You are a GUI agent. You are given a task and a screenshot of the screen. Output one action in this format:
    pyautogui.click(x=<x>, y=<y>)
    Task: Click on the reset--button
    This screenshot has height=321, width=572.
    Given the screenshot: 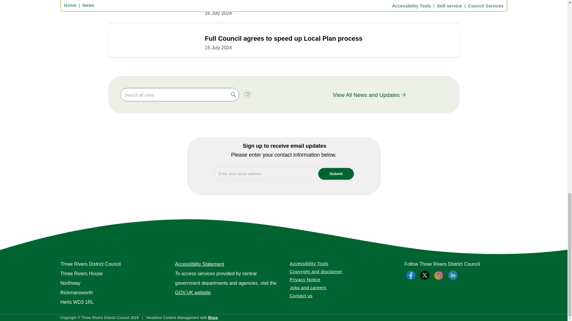 What is the action you would take?
    pyautogui.click(x=247, y=94)
    